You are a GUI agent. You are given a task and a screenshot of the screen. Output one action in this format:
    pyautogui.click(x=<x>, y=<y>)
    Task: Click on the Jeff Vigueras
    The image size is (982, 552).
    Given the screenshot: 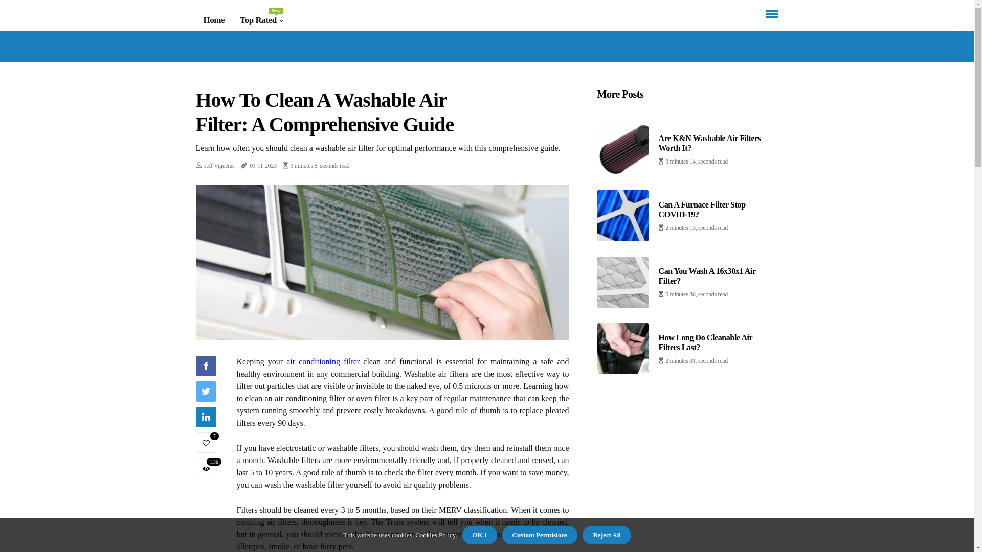 What is the action you would take?
    pyautogui.click(x=219, y=166)
    